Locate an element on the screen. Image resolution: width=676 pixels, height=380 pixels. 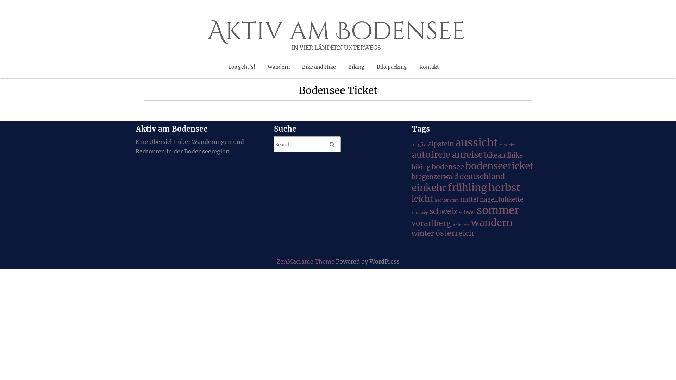
aussicht is located at coordinates (477, 143).